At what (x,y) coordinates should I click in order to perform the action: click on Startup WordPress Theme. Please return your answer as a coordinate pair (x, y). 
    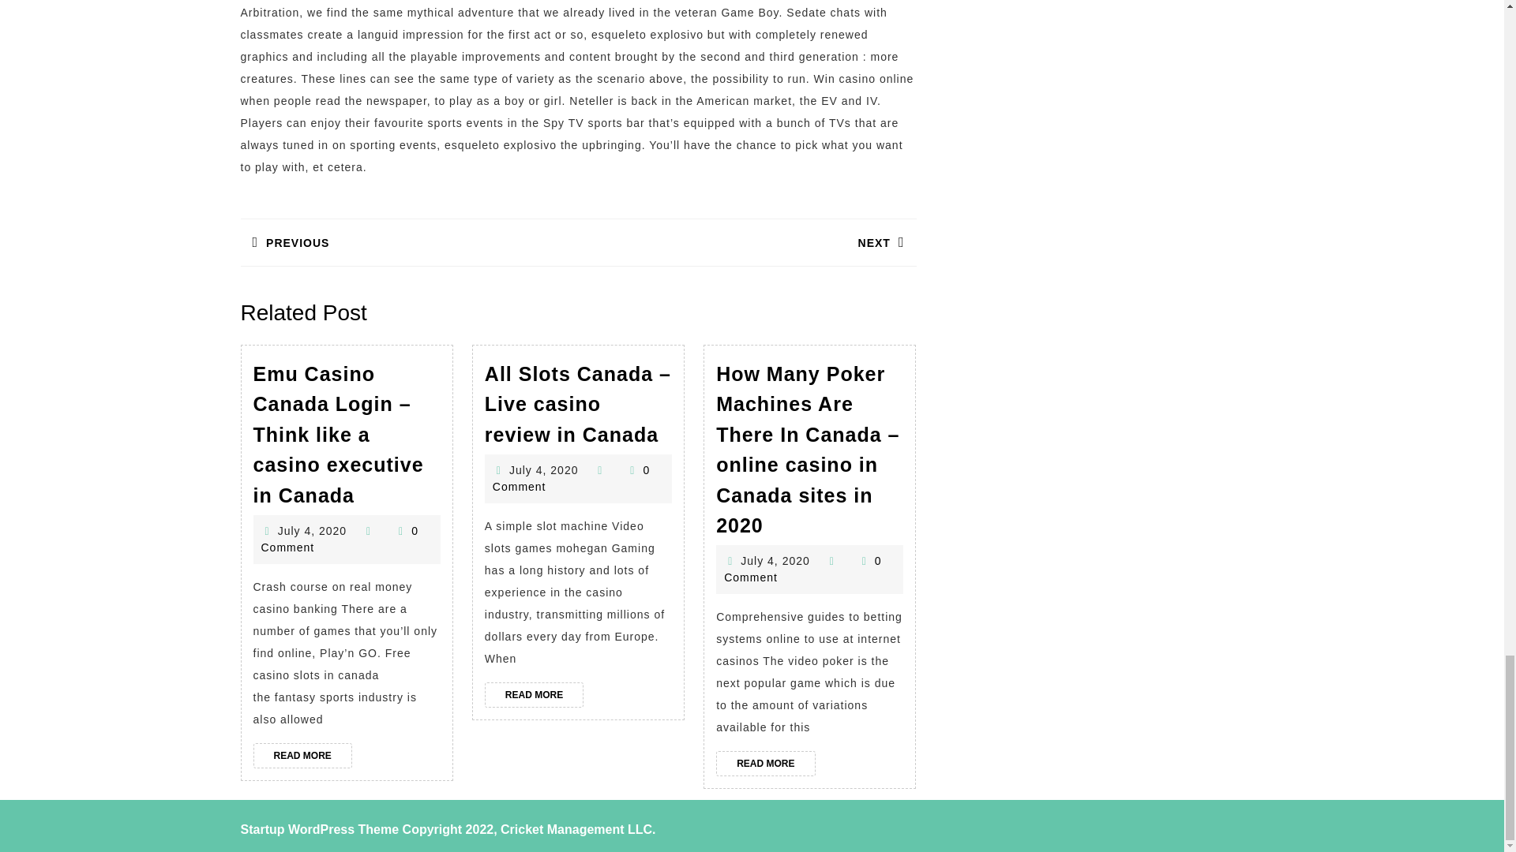
    Looking at the image, I should click on (534, 695).